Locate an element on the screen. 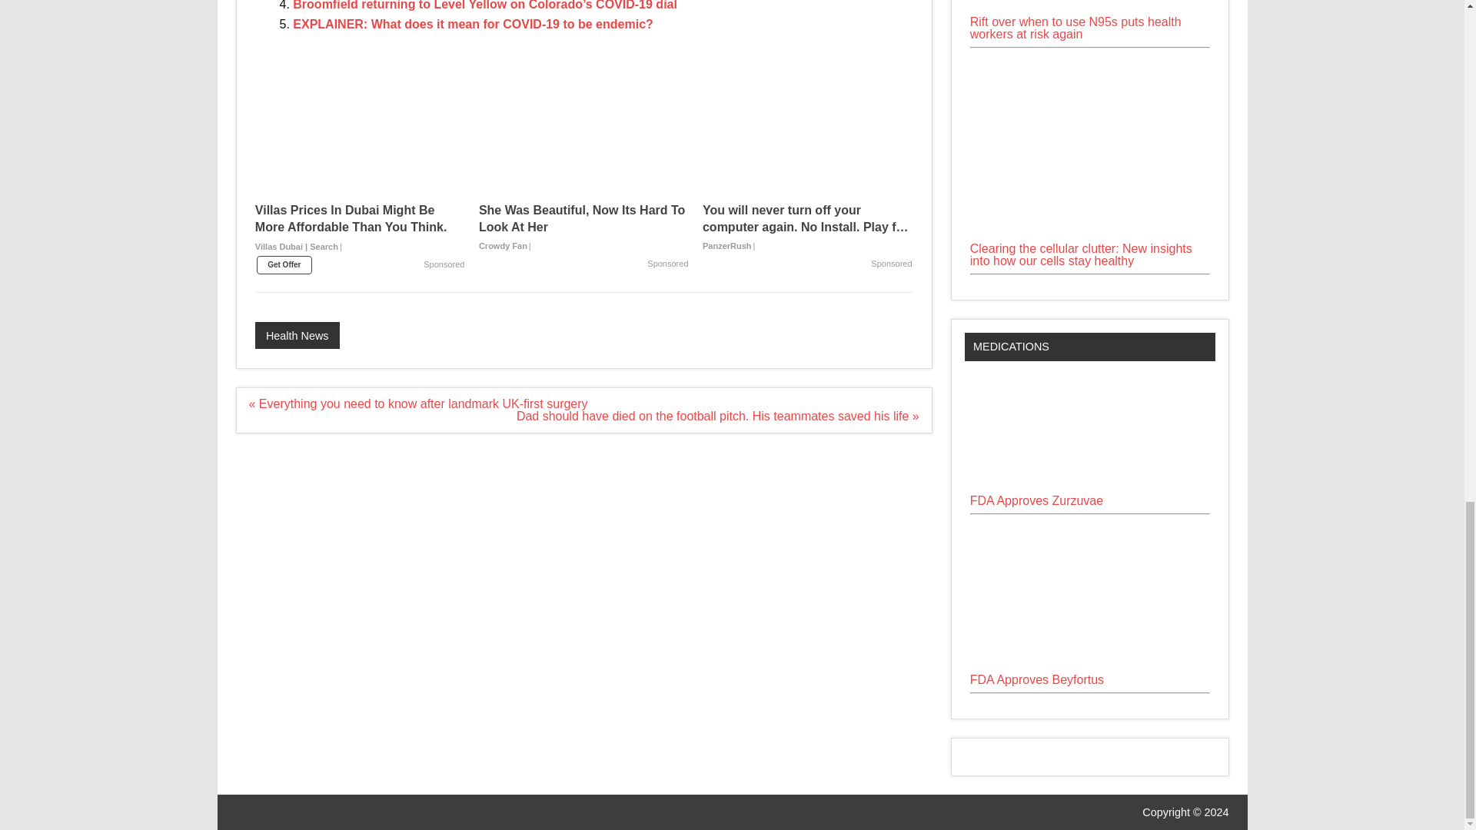 The width and height of the screenshot is (1476, 830). Get Offer is located at coordinates (284, 264).